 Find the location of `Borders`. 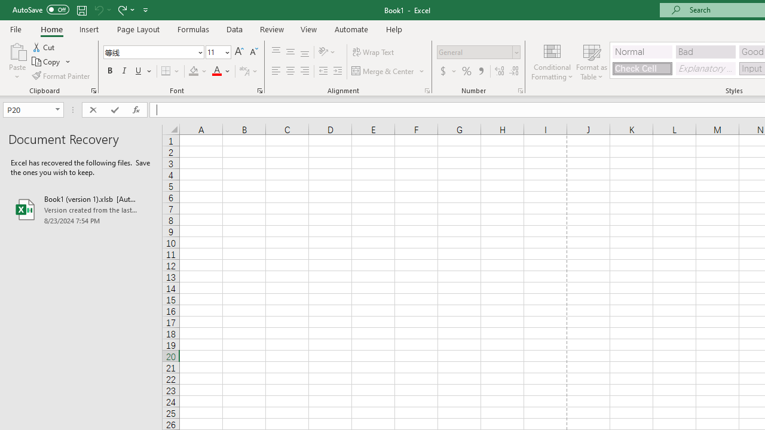

Borders is located at coordinates (171, 72).